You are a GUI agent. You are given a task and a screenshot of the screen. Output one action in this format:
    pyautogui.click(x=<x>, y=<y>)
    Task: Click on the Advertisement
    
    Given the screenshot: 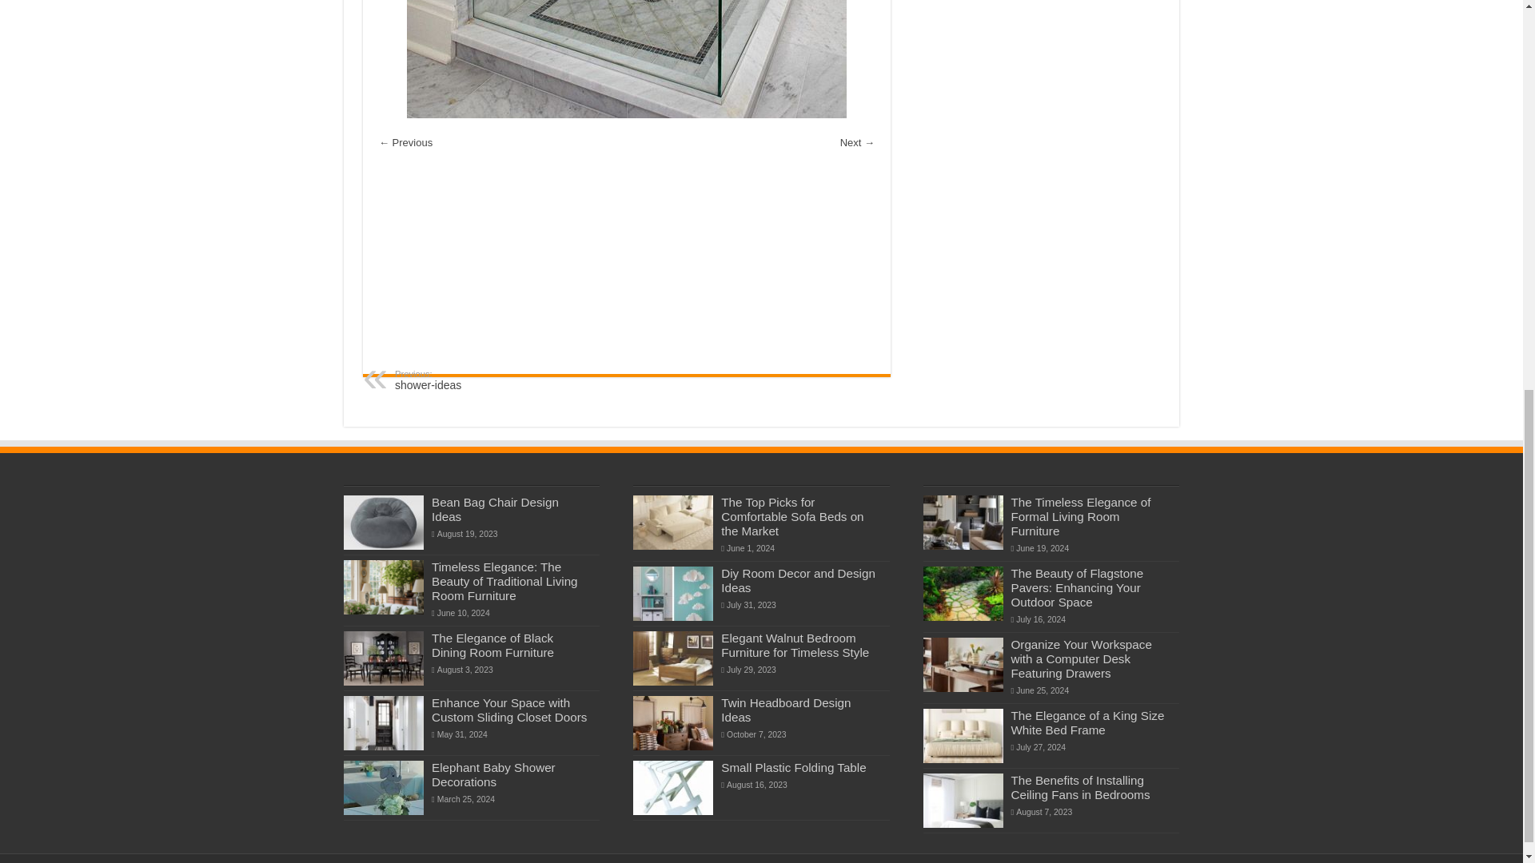 What is the action you would take?
    pyautogui.click(x=627, y=264)
    